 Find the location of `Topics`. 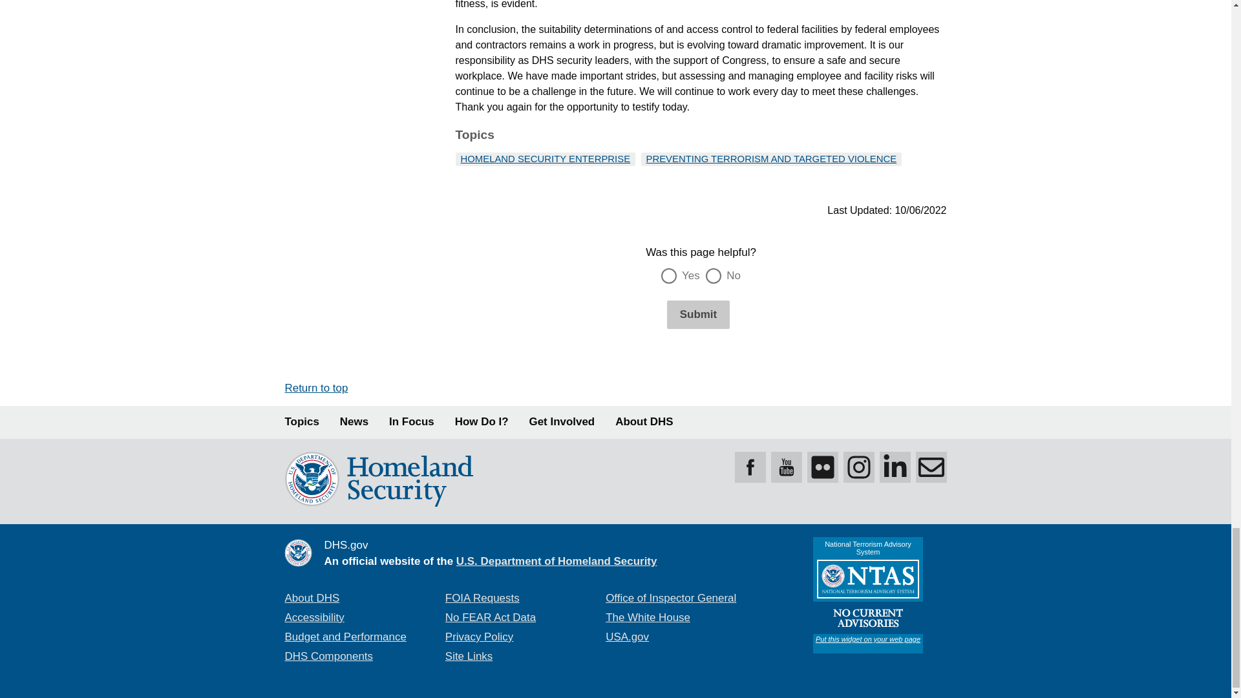

Topics is located at coordinates (301, 422).